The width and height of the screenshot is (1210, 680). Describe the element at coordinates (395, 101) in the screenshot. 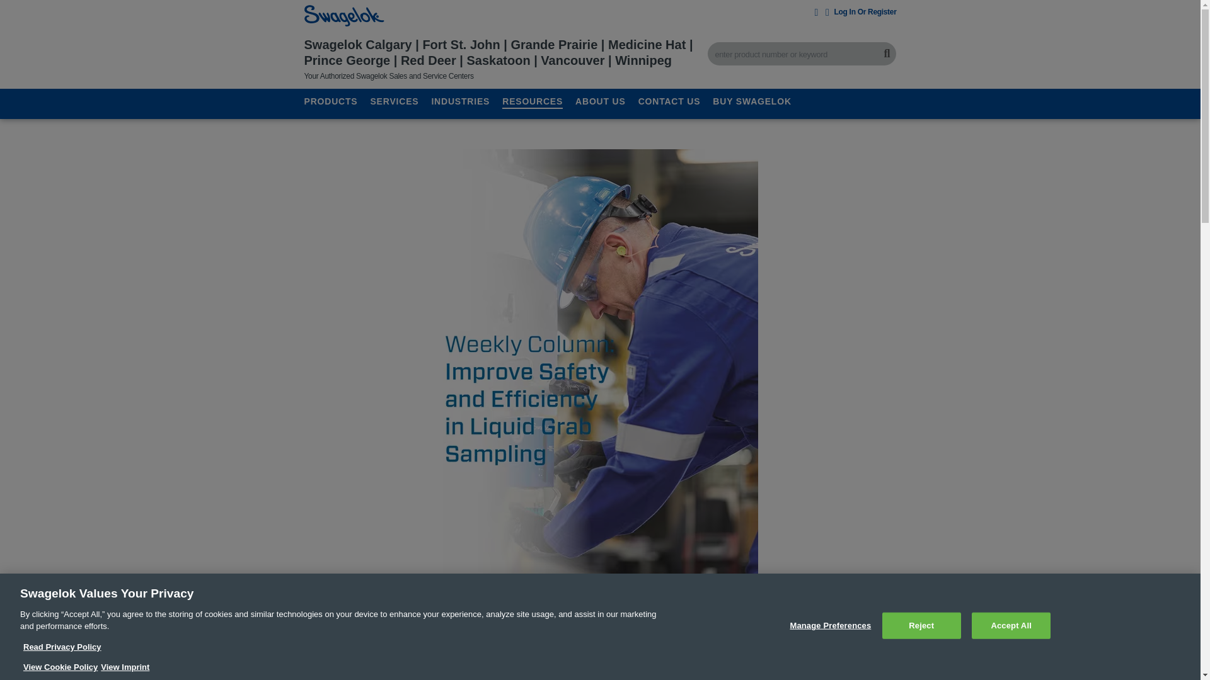

I see `SERVICES` at that location.